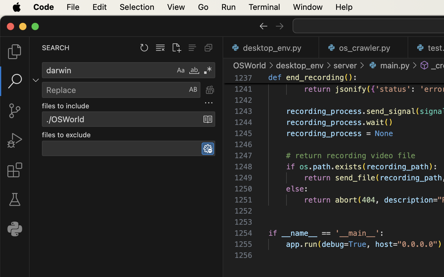 The width and height of the screenshot is (444, 277). Describe the element at coordinates (280, 26) in the screenshot. I see `` at that location.